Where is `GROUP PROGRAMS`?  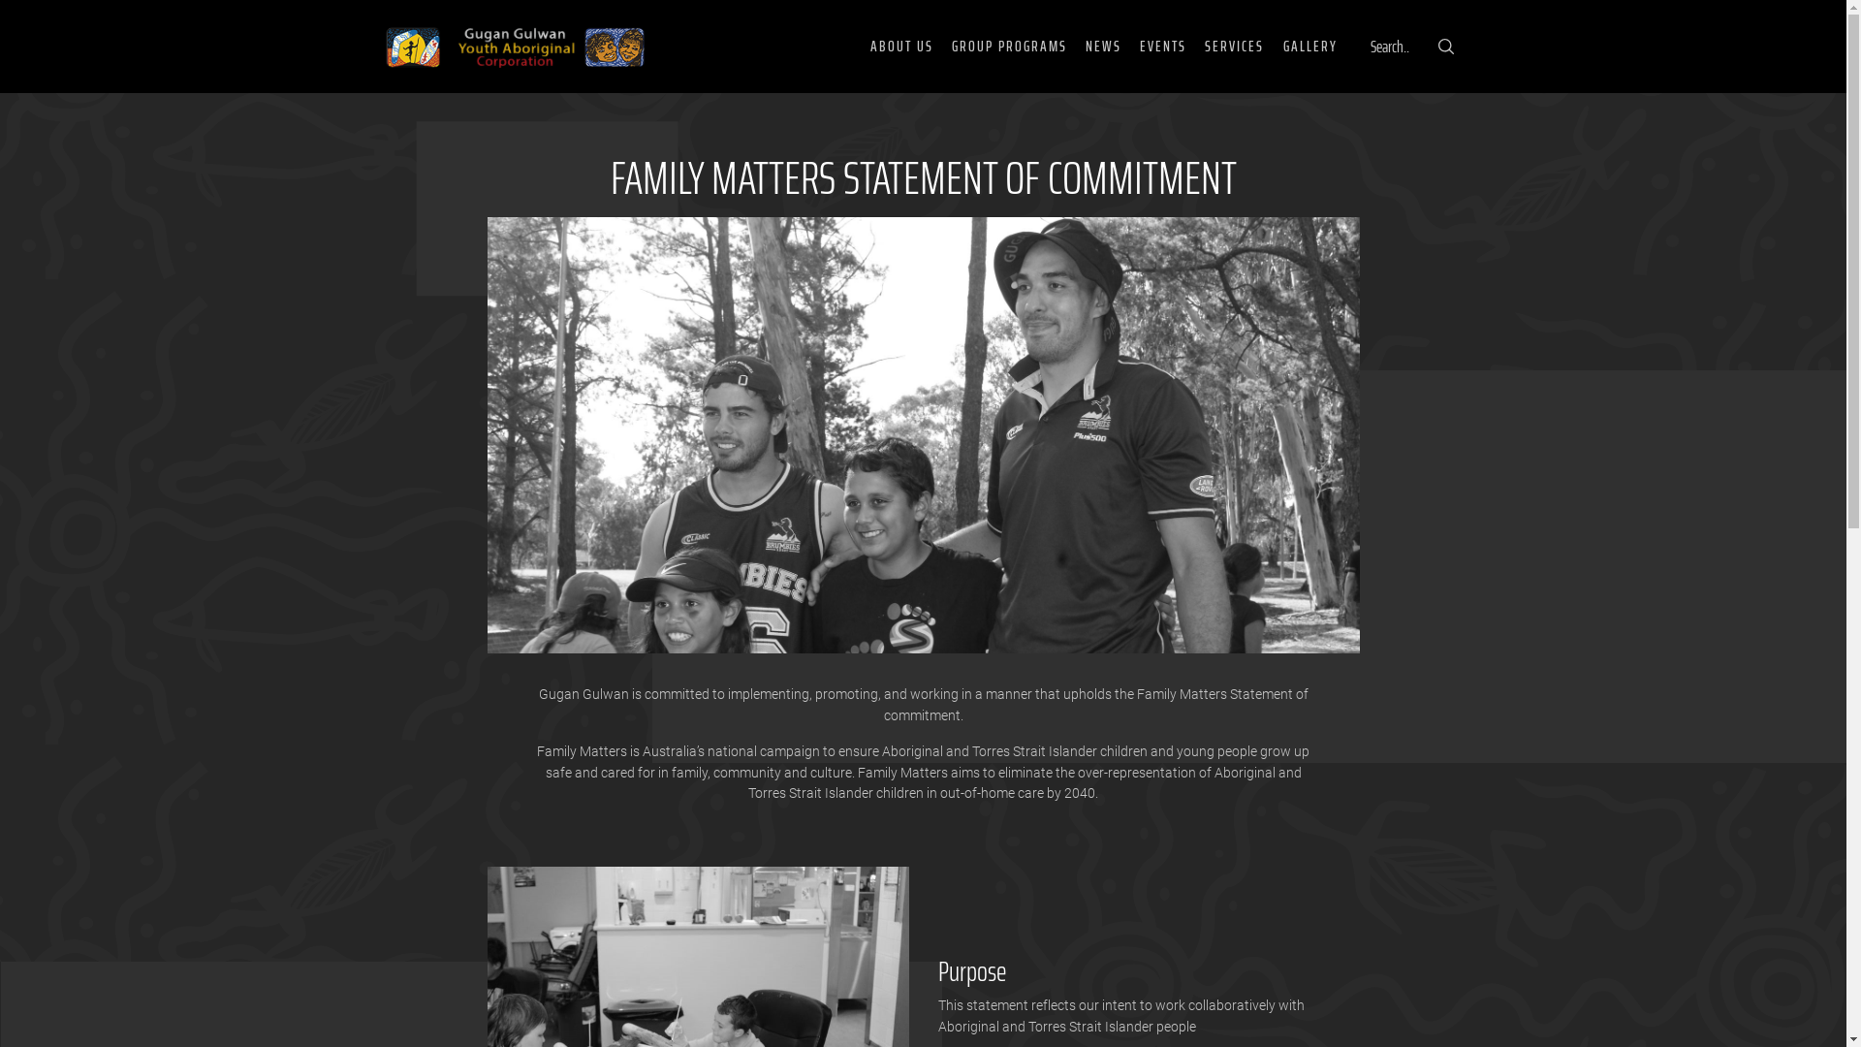 GROUP PROGRAMS is located at coordinates (1010, 47).